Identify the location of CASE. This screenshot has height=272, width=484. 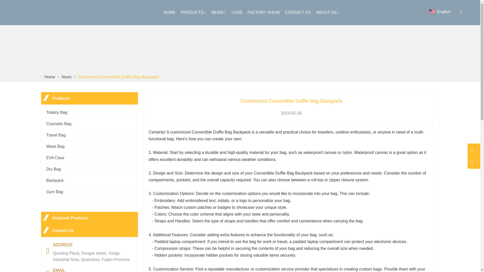
(237, 13).